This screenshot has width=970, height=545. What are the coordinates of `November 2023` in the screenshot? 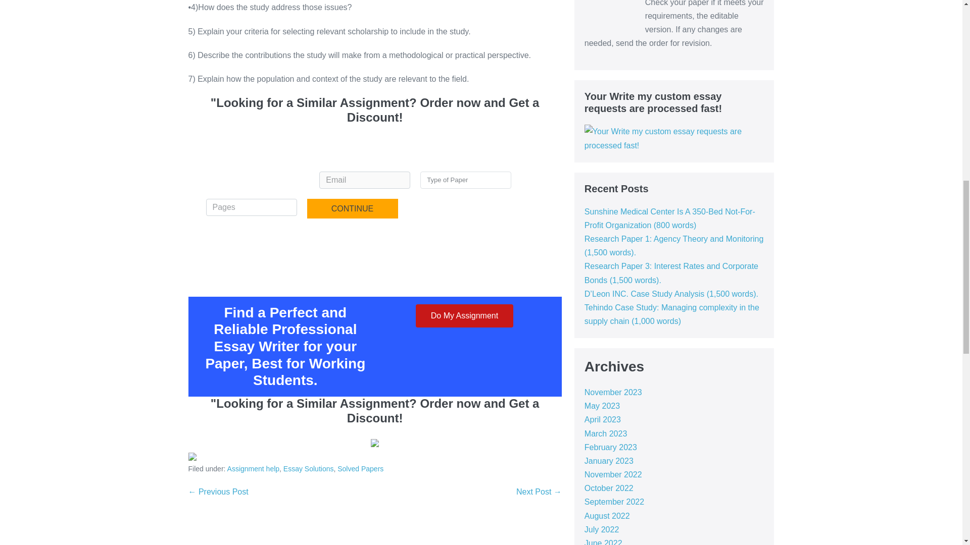 It's located at (613, 392).